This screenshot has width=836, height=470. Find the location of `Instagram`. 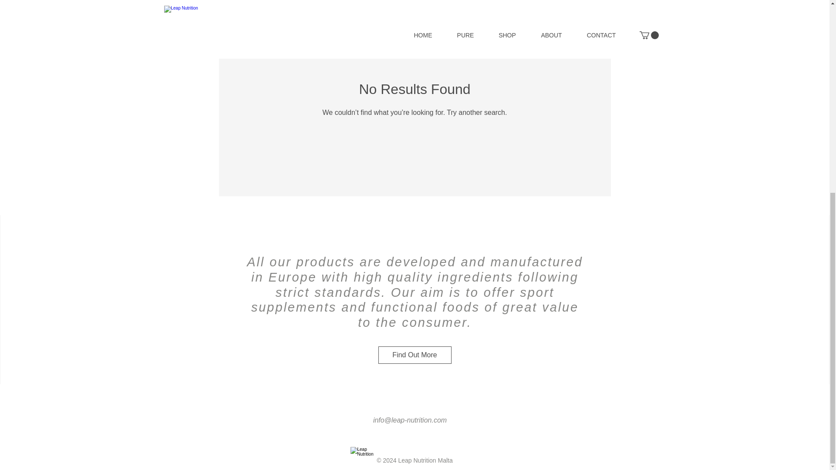

Instagram is located at coordinates (726, 284).